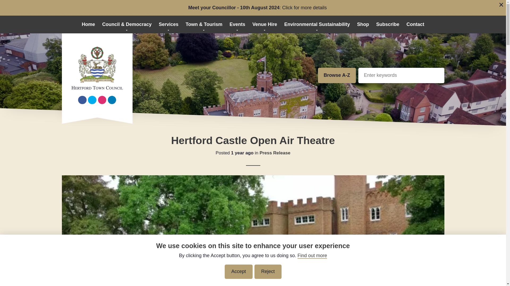 This screenshot has height=286, width=510. I want to click on Events, so click(237, 24).